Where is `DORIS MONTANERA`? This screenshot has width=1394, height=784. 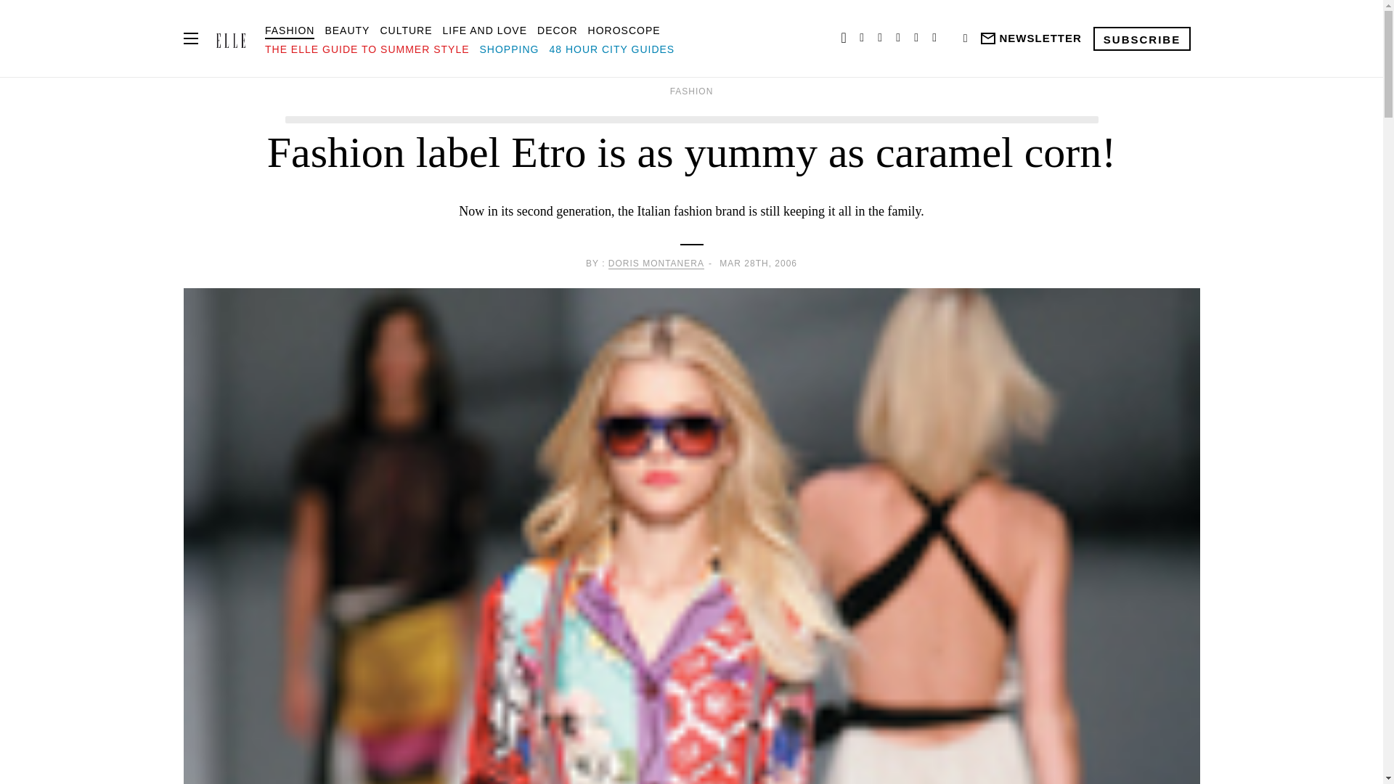
DORIS MONTANERA is located at coordinates (656, 264).